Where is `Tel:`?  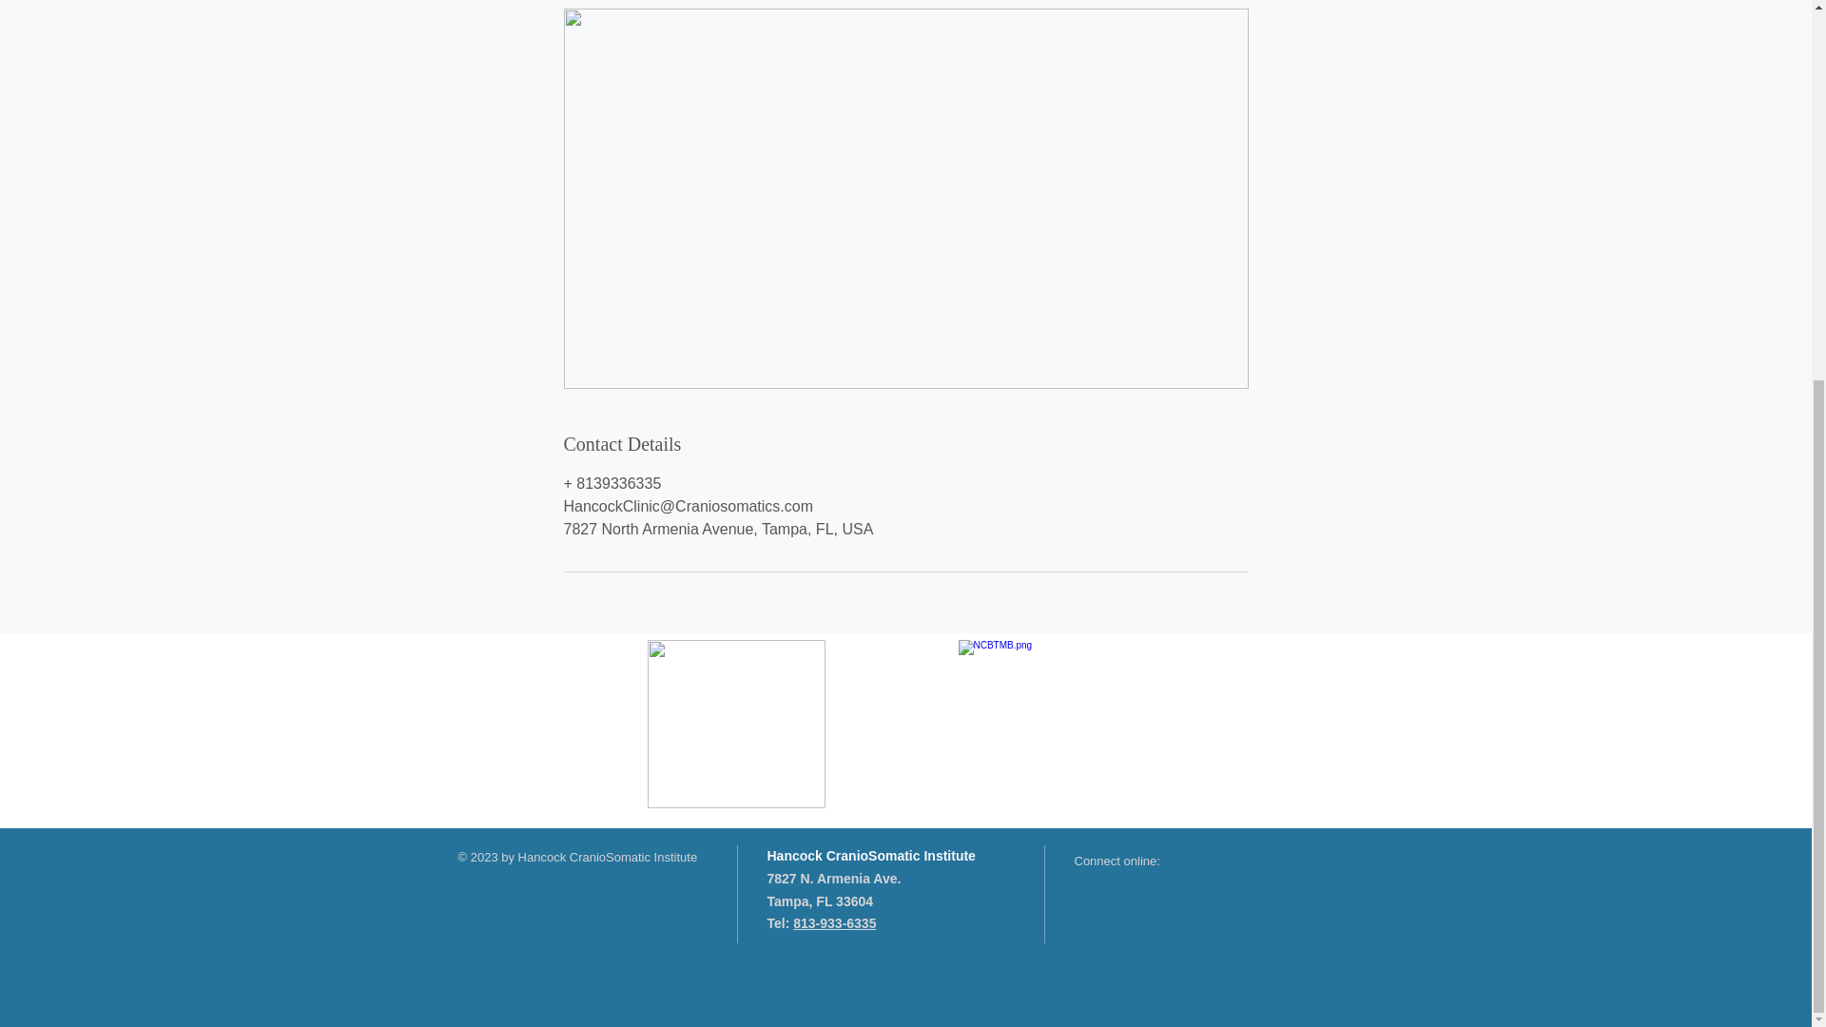
Tel: is located at coordinates (780, 922).